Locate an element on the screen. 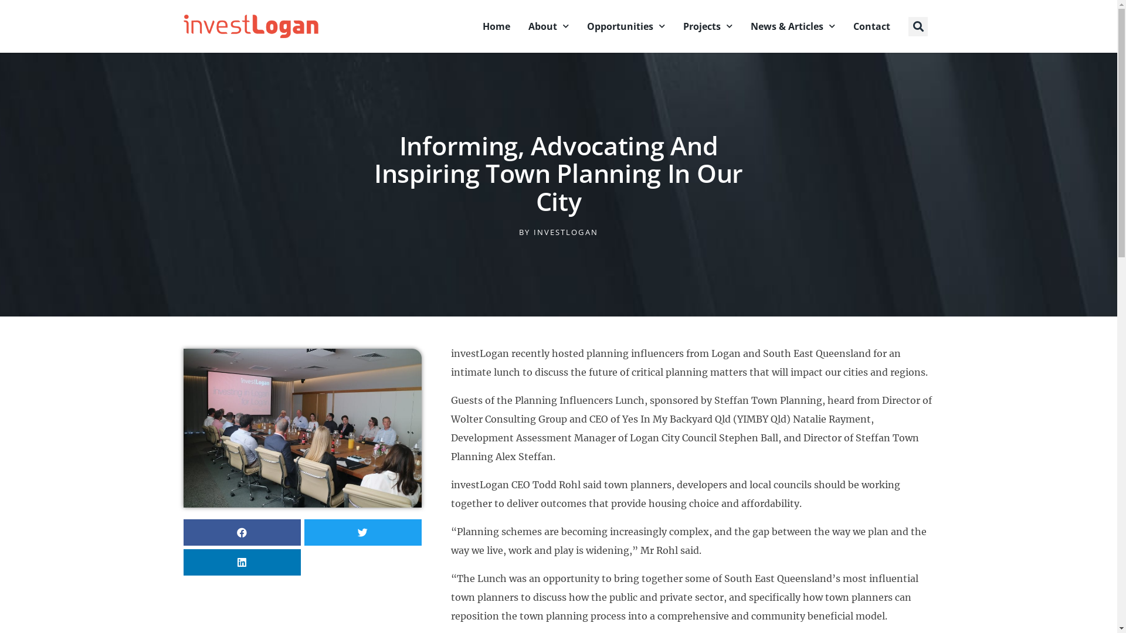 The image size is (1126, 633). Home is located at coordinates (496, 26).